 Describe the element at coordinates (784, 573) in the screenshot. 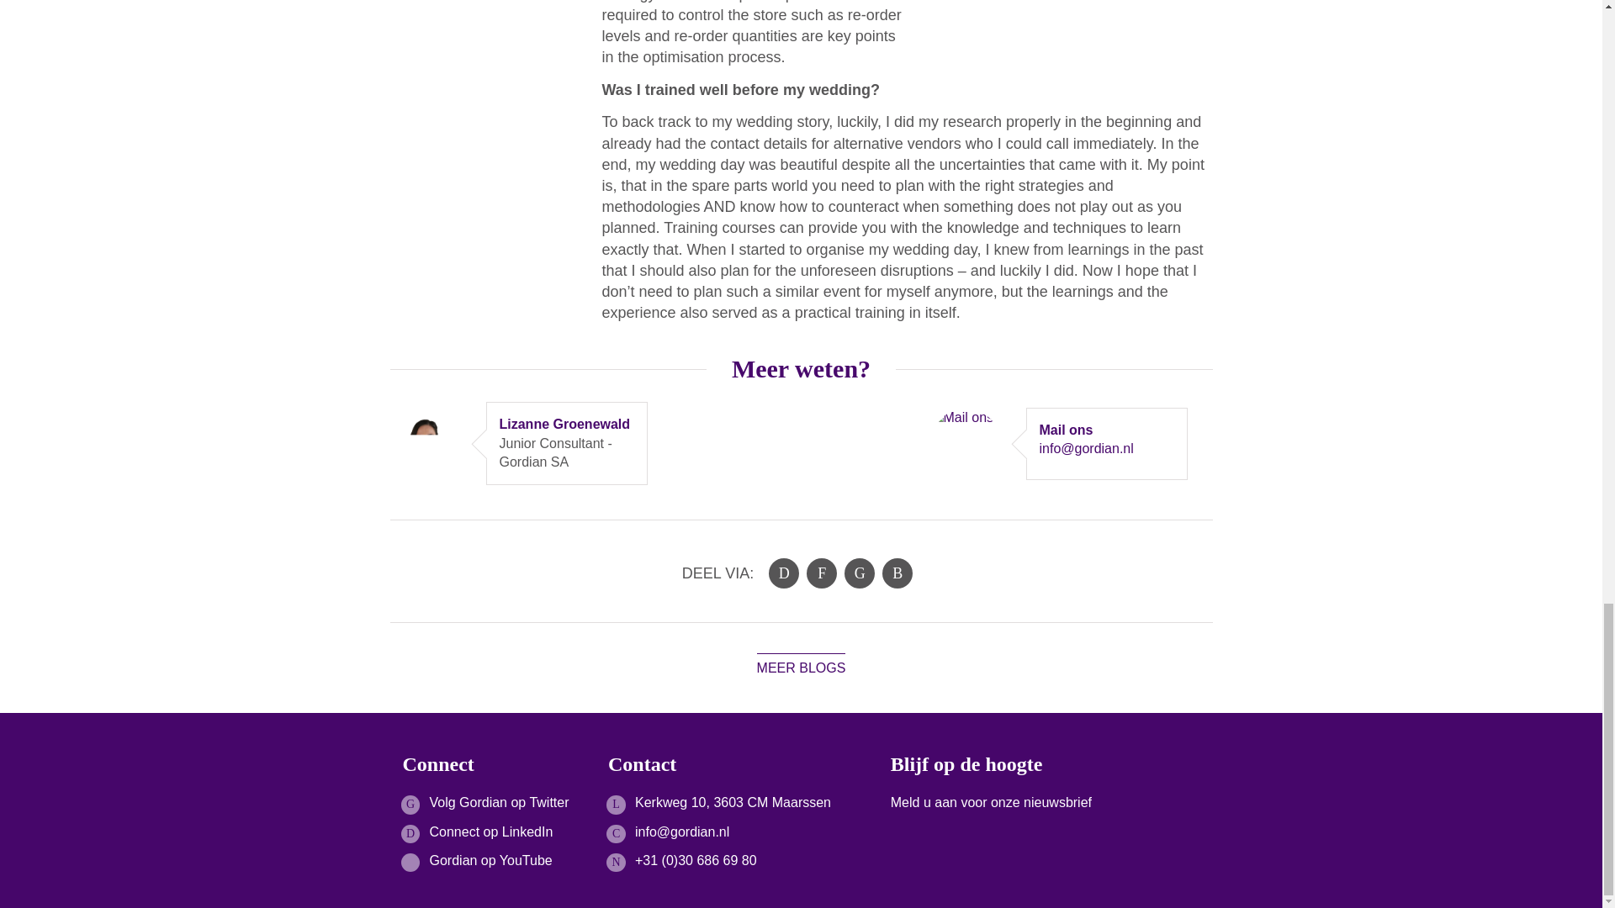

I see `LinkedIn` at that location.